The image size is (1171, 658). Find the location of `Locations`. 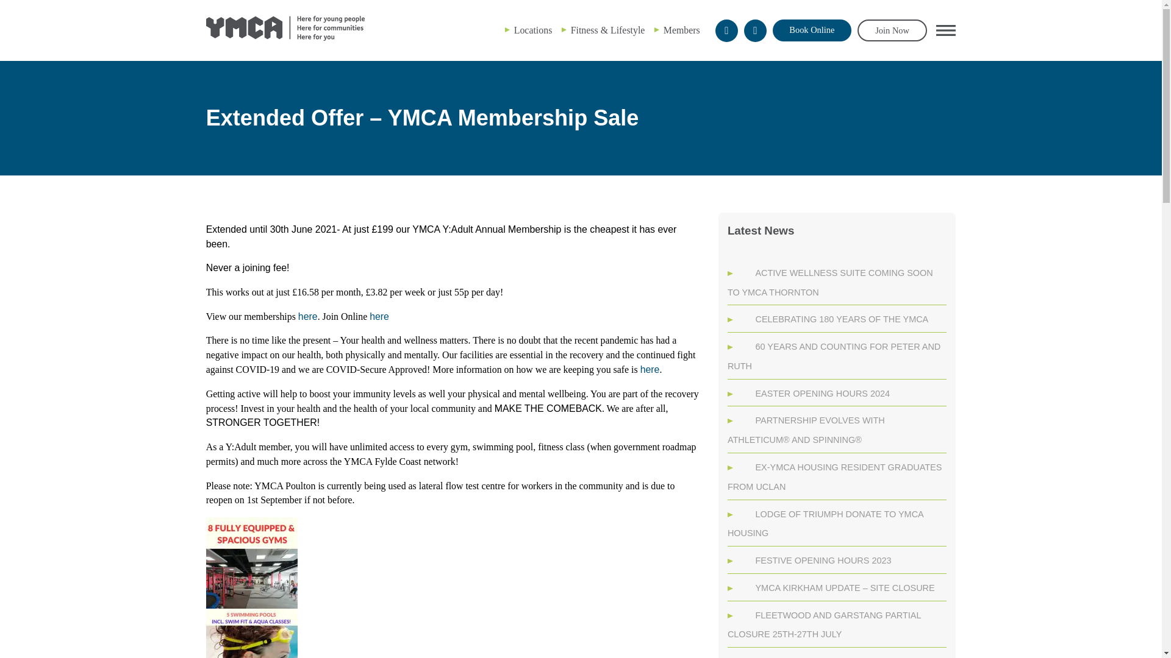

Locations is located at coordinates (533, 30).